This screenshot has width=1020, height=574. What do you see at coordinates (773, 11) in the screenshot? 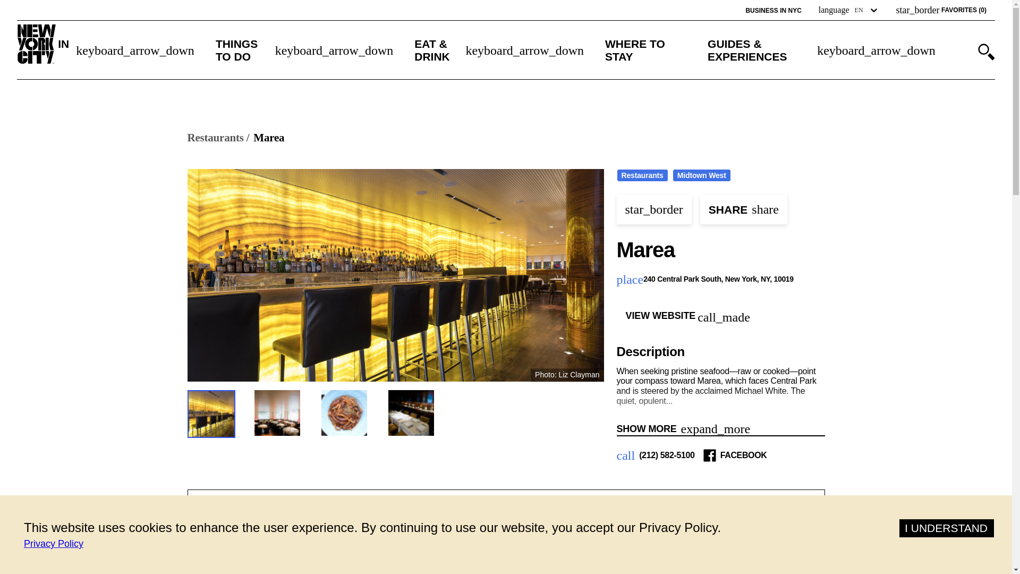
I see `BUSINESS IN NYC` at bounding box center [773, 11].